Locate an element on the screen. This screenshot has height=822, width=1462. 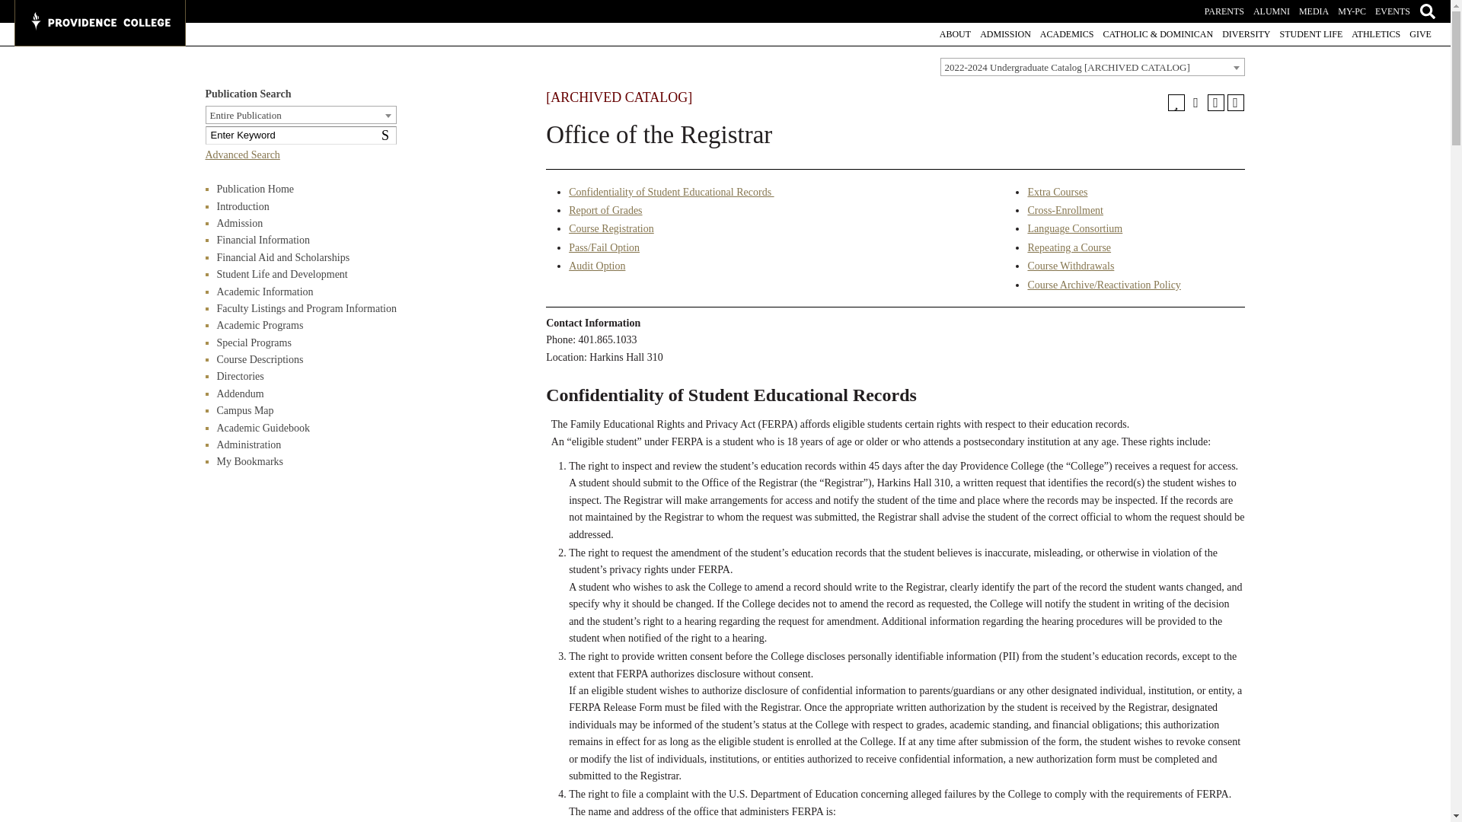
ACADEMICS is located at coordinates (1066, 33).